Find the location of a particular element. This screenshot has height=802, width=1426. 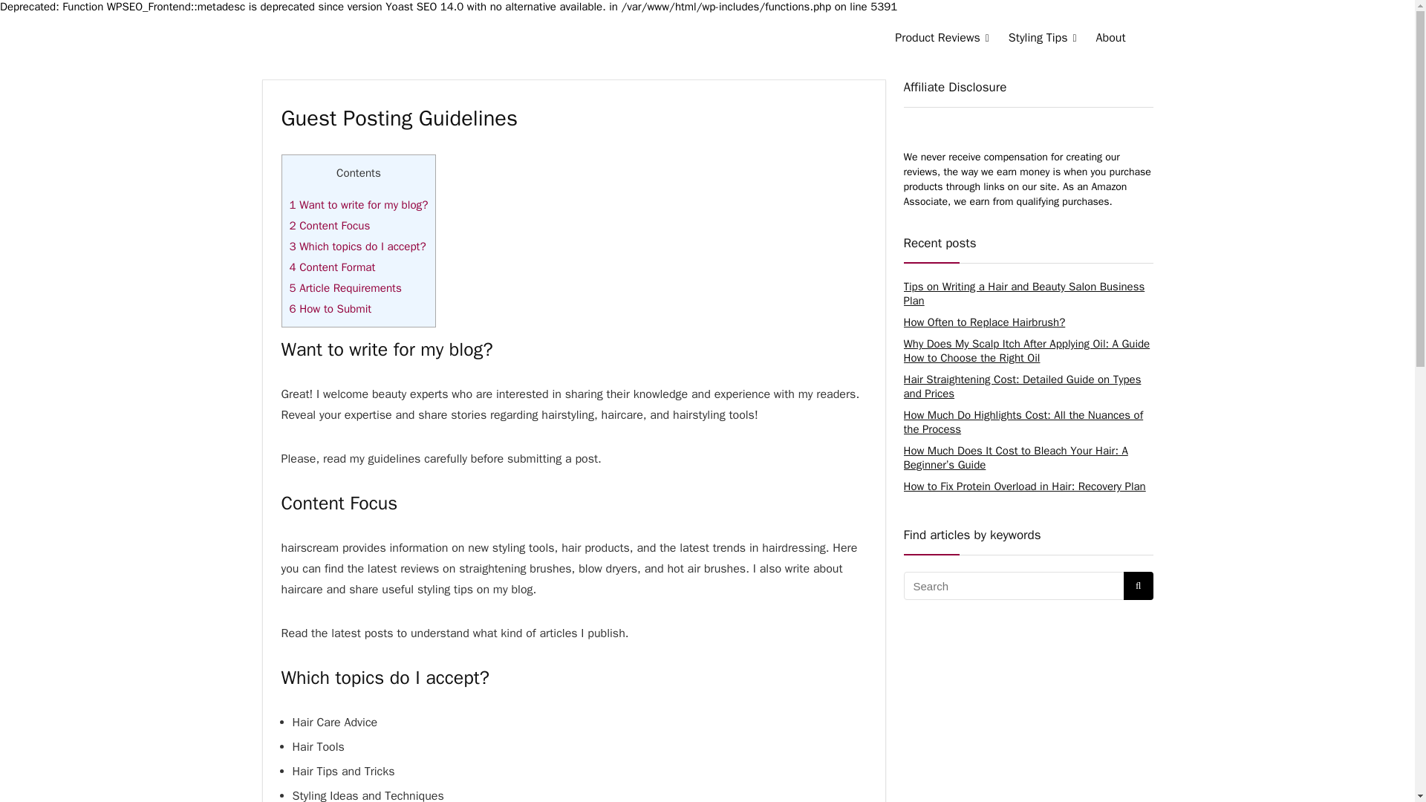

Styling Tips is located at coordinates (1043, 39).